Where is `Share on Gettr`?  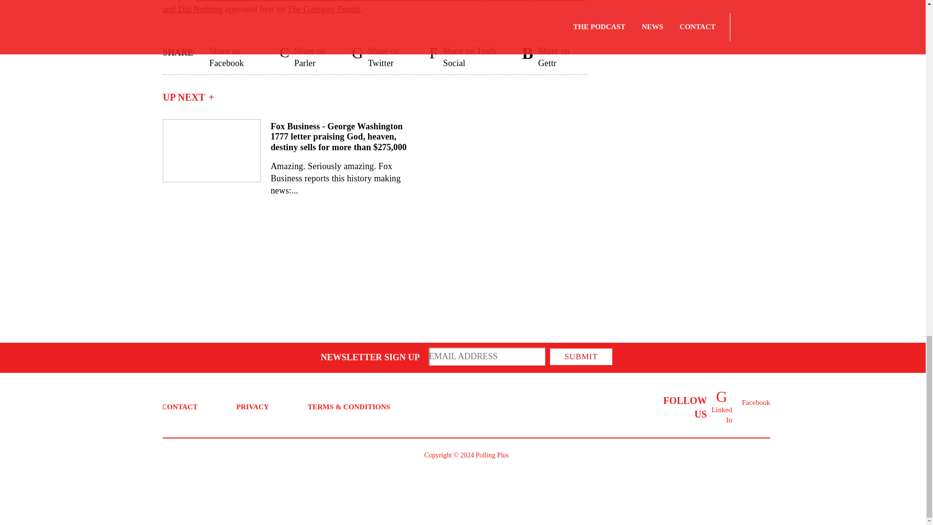 Share on Gettr is located at coordinates (528, 57).